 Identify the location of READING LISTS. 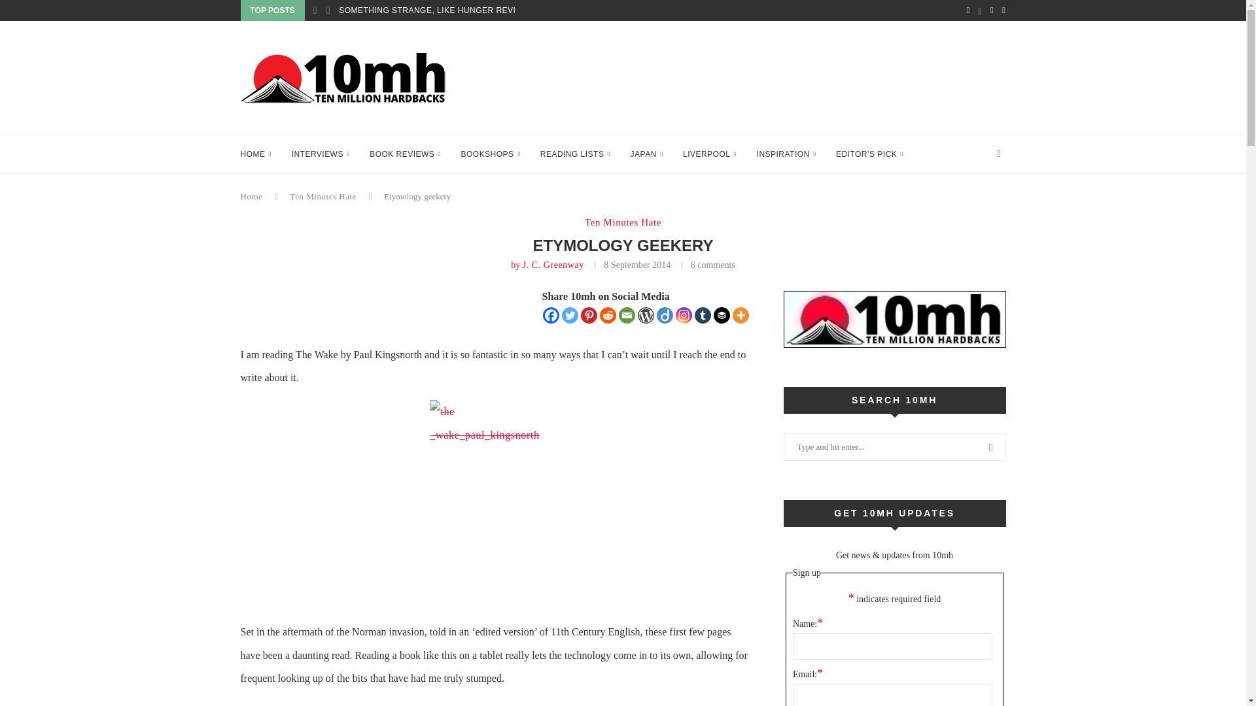
(575, 154).